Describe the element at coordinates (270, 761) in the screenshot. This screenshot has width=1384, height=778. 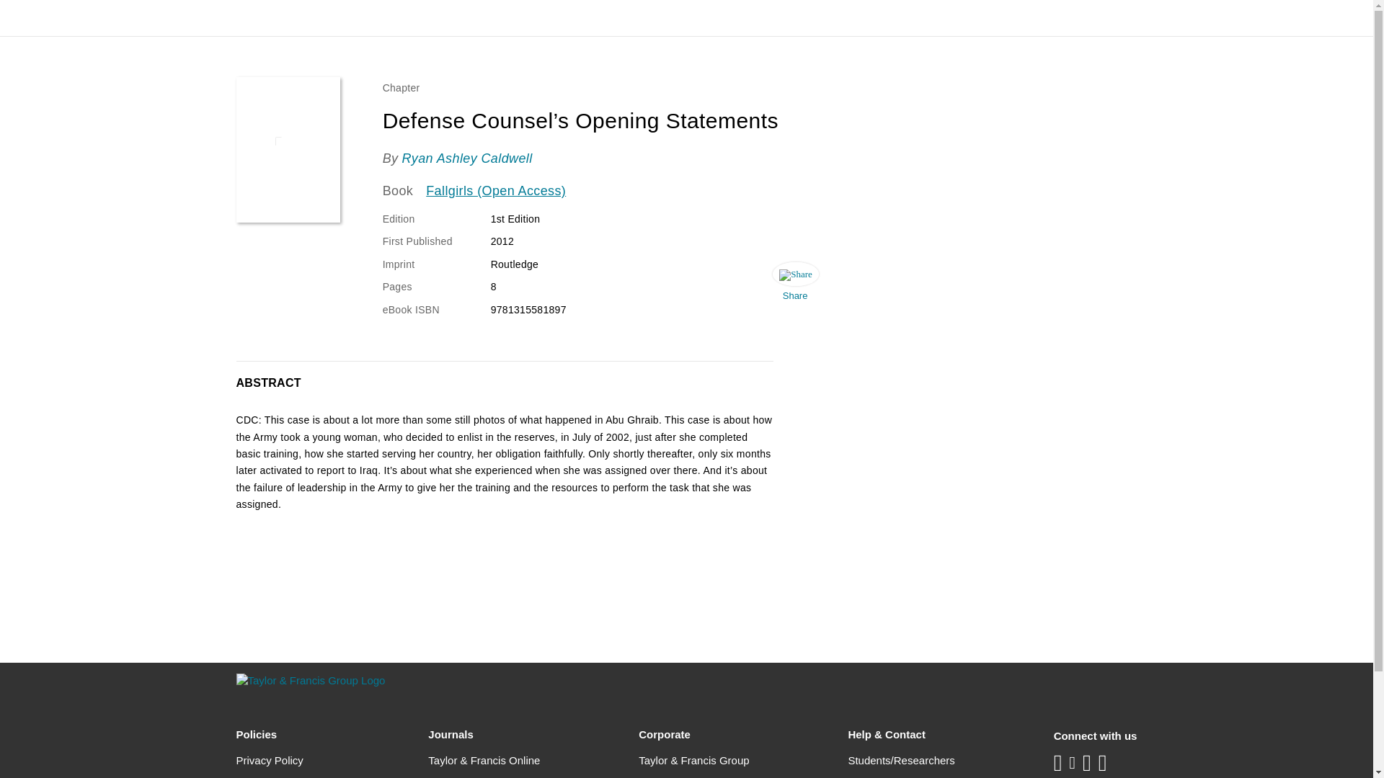
I see `Privacy Policy` at that location.